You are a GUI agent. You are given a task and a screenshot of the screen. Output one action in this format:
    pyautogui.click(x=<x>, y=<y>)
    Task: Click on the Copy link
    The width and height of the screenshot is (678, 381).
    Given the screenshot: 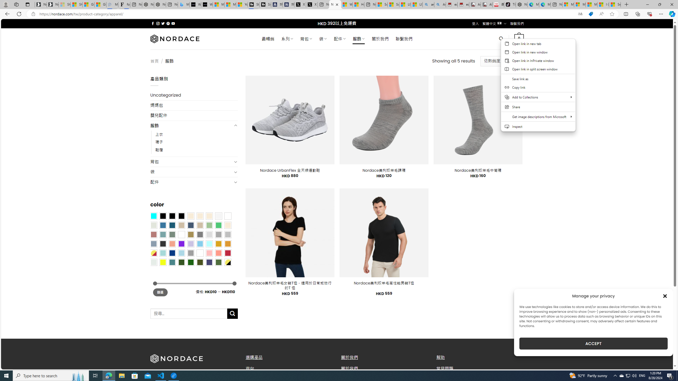 What is the action you would take?
    pyautogui.click(x=538, y=87)
    